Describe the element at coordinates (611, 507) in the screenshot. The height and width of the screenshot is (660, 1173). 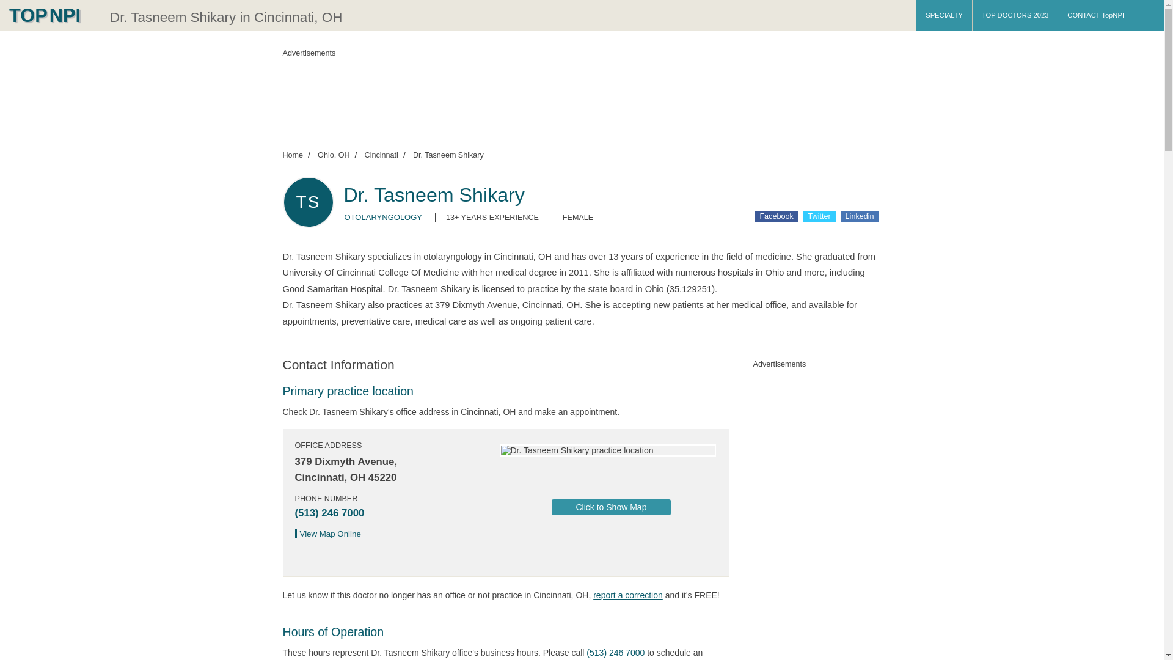
I see `Click to Show Map` at that location.